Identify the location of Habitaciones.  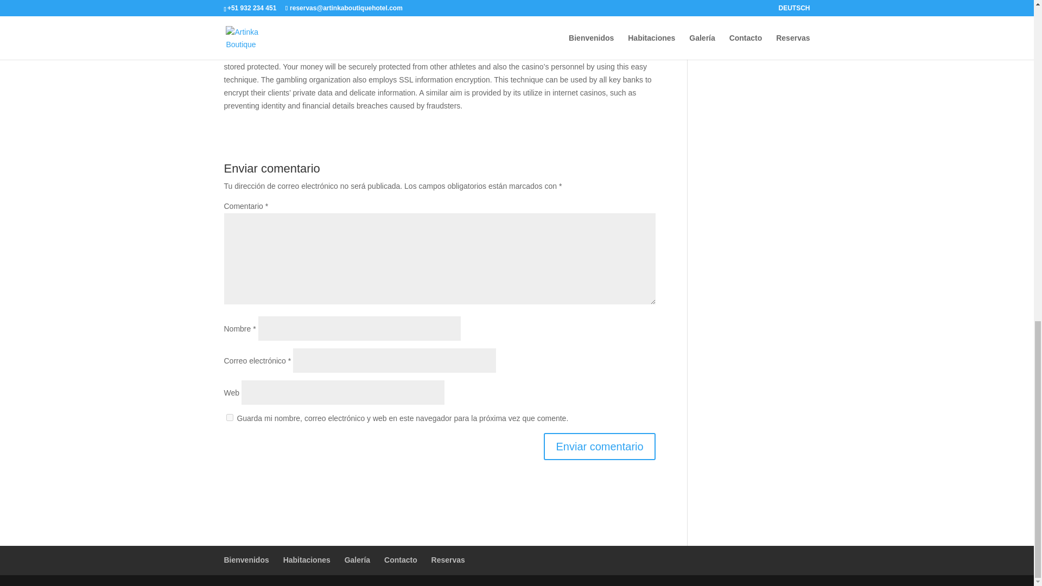
(307, 560).